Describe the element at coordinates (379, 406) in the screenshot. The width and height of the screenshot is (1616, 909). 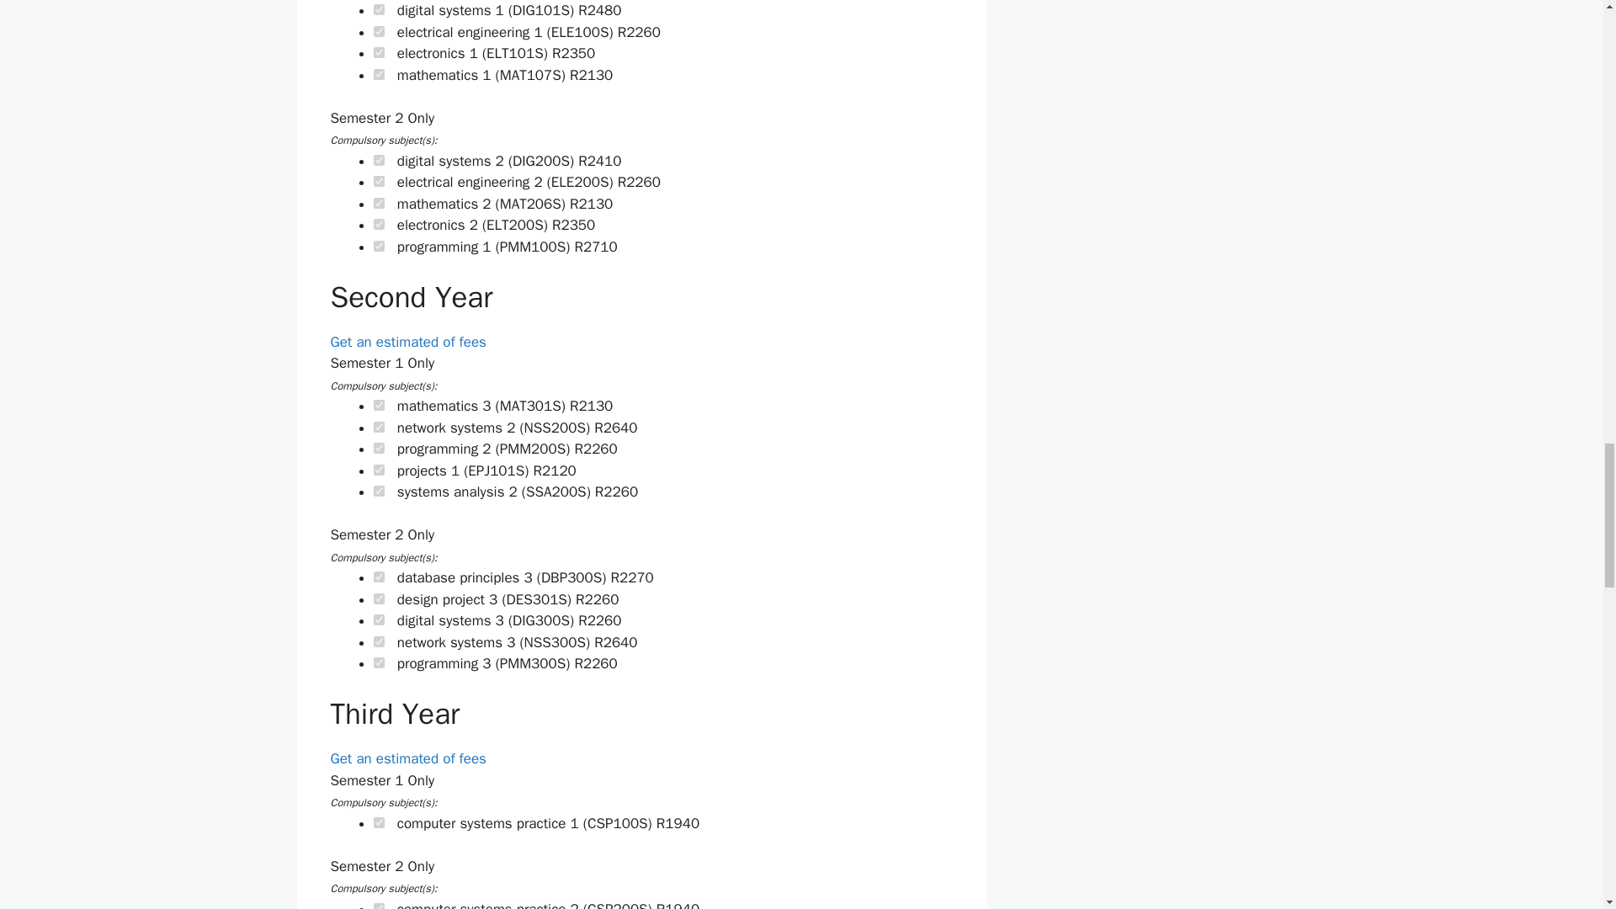
I see `2130` at that location.